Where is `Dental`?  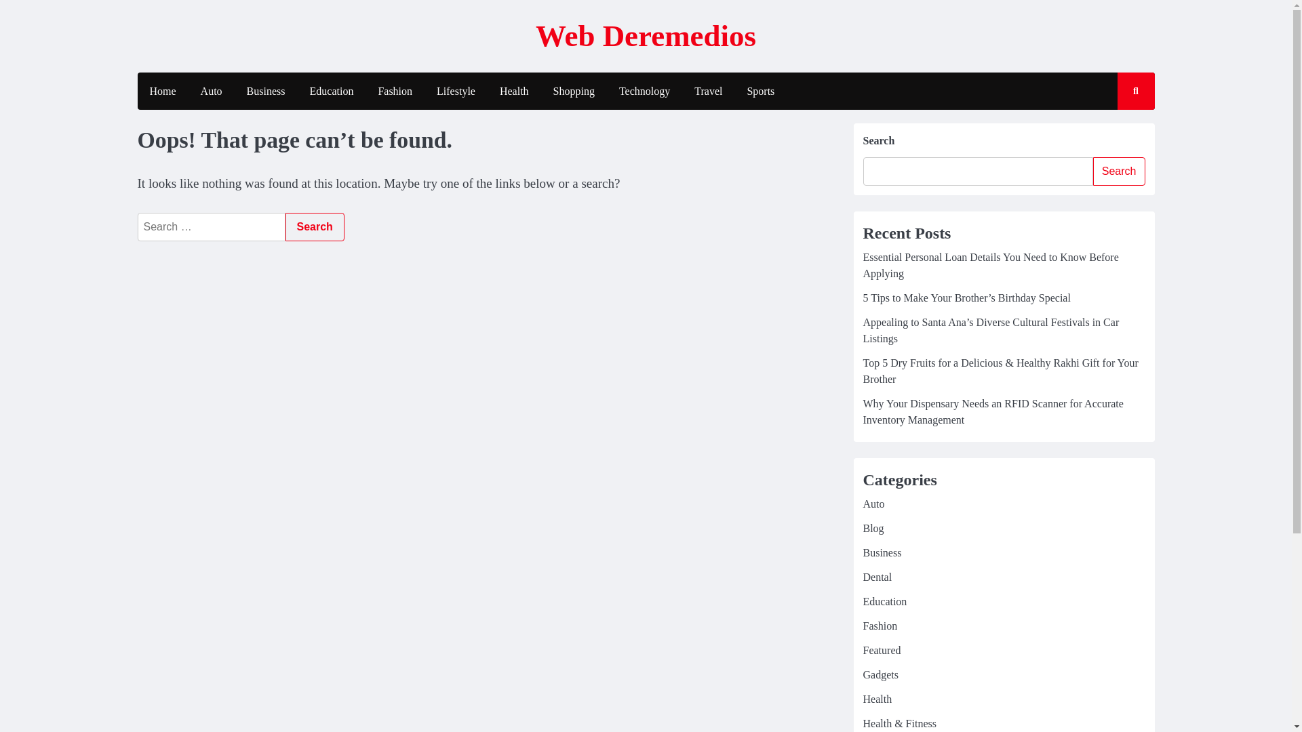
Dental is located at coordinates (877, 577).